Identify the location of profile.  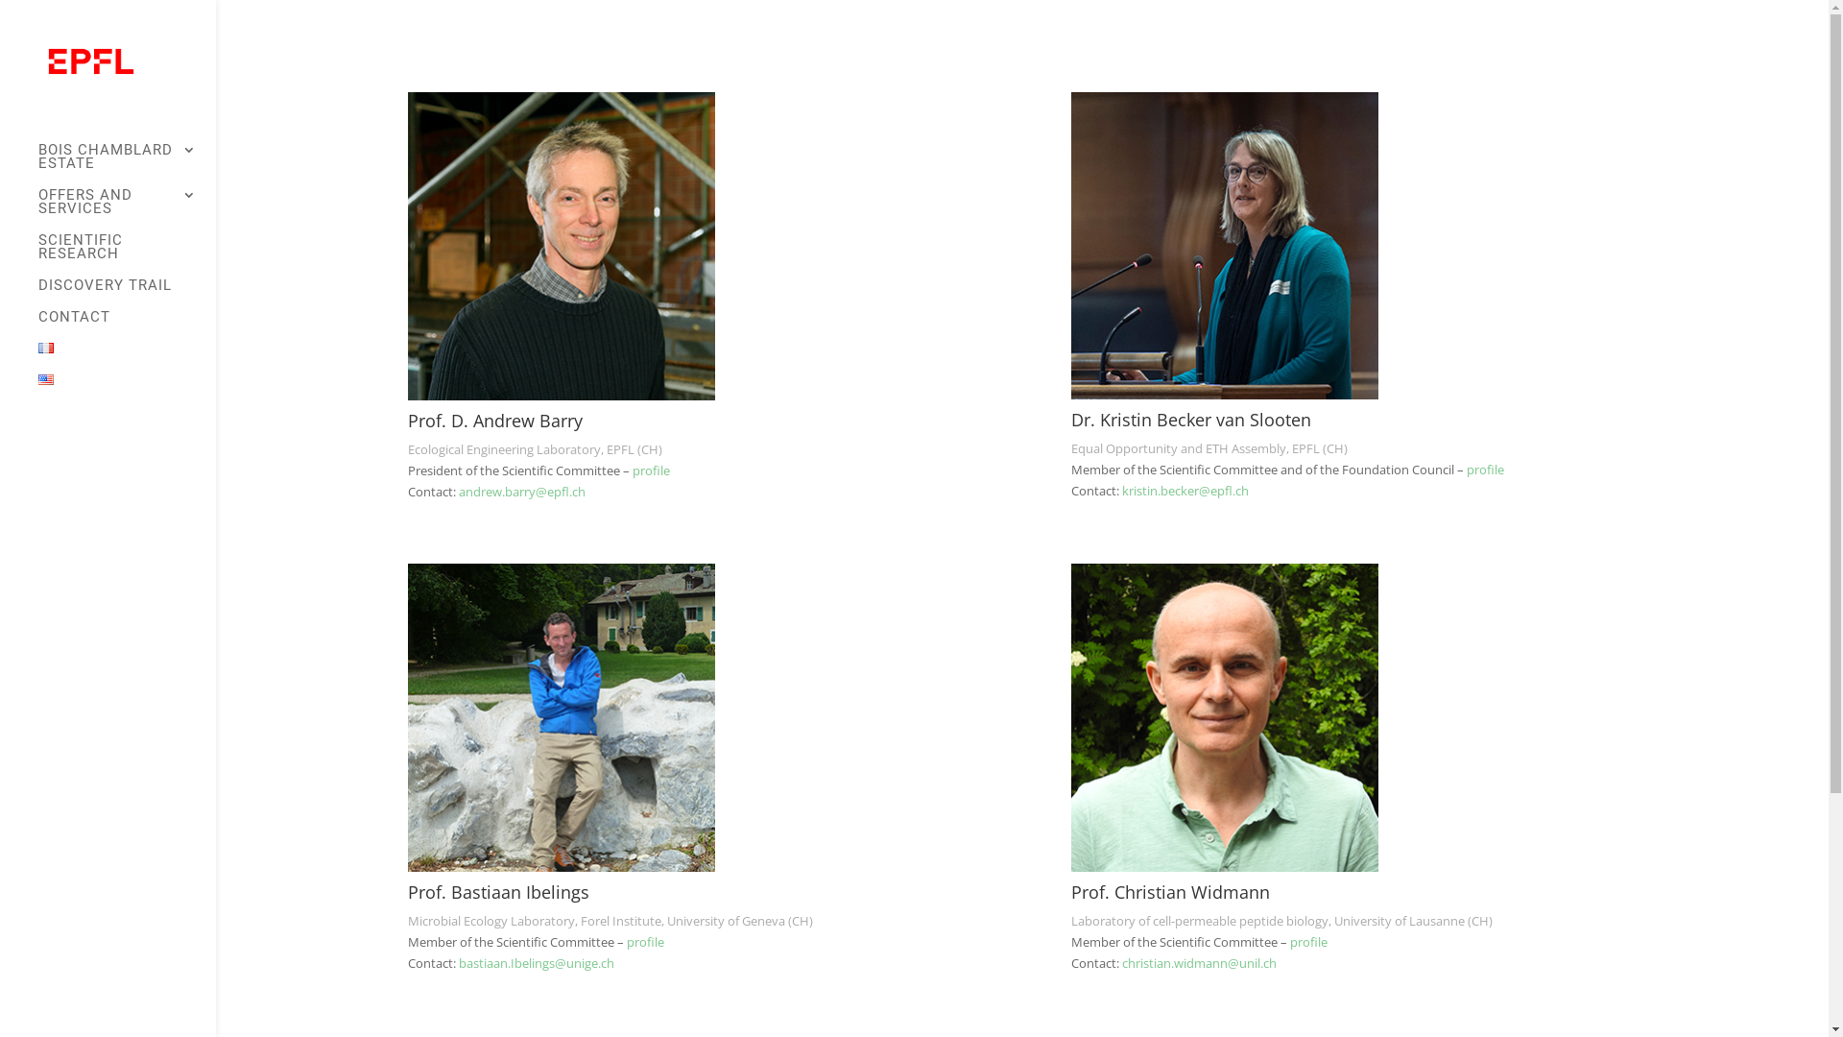
(645, 942).